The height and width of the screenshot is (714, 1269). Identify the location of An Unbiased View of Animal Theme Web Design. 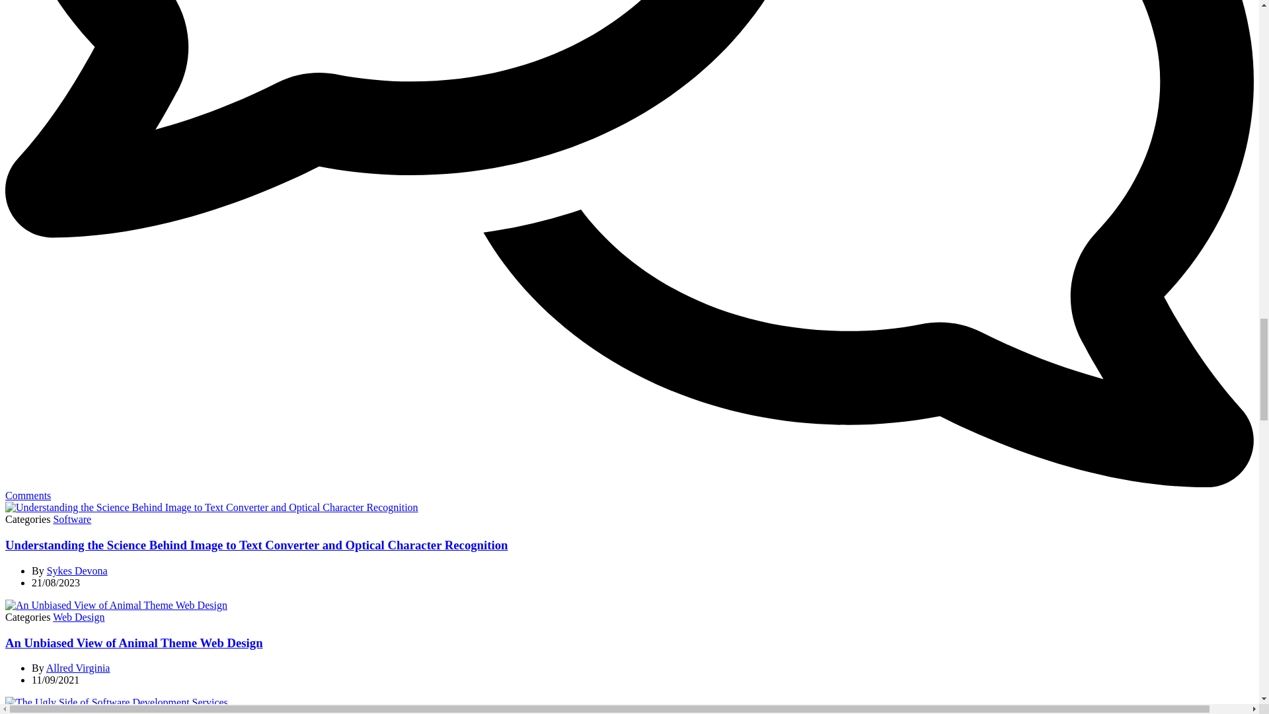
(134, 643).